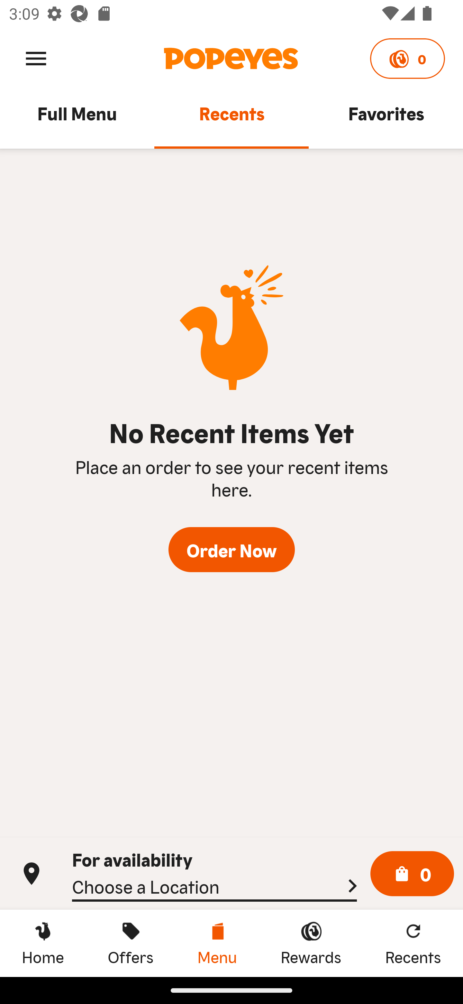 This screenshot has height=1004, width=463. Describe the element at coordinates (407, 59) in the screenshot. I see `0 Points 0` at that location.